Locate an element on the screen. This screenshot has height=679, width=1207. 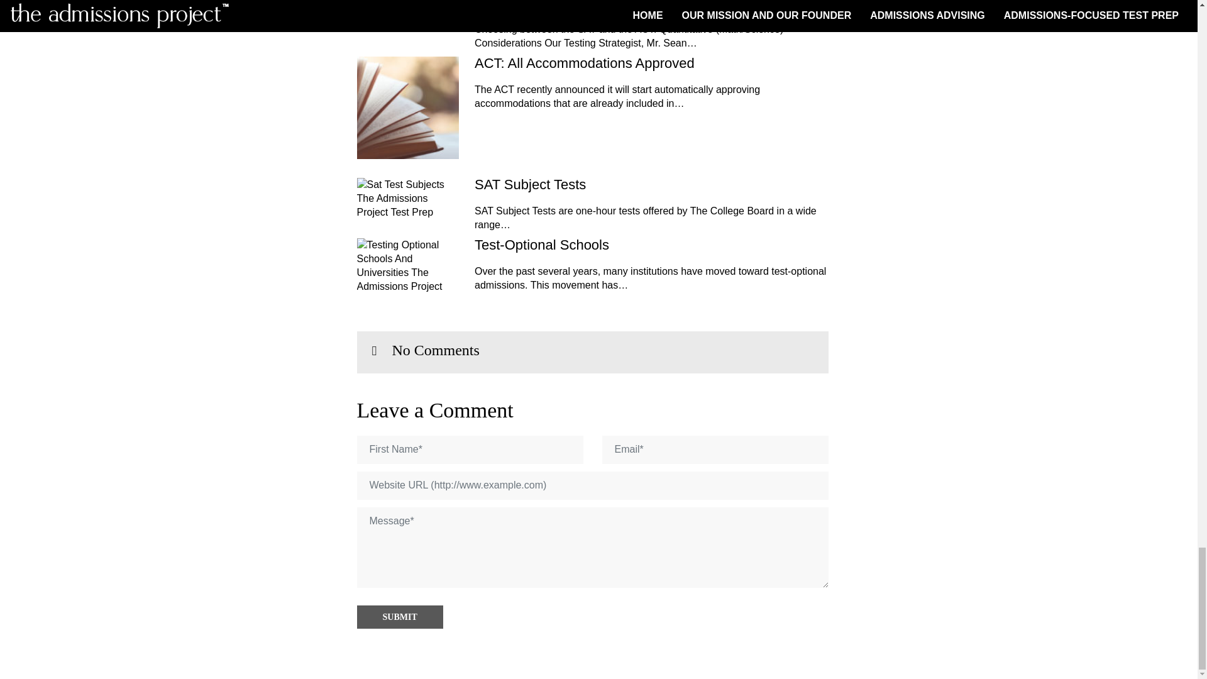
ACT: All Accommodations Approved is located at coordinates (651, 63).